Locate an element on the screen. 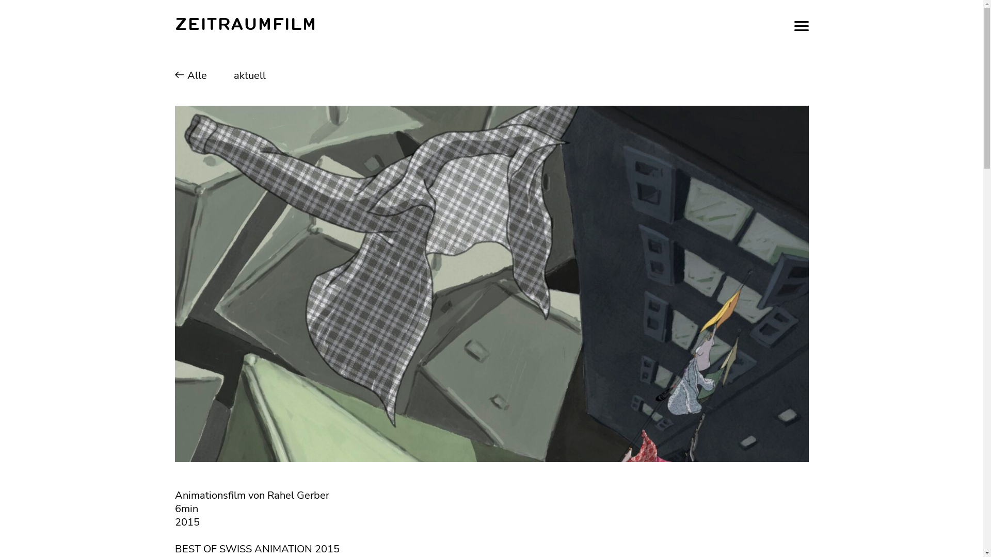  aktuell is located at coordinates (243, 75).